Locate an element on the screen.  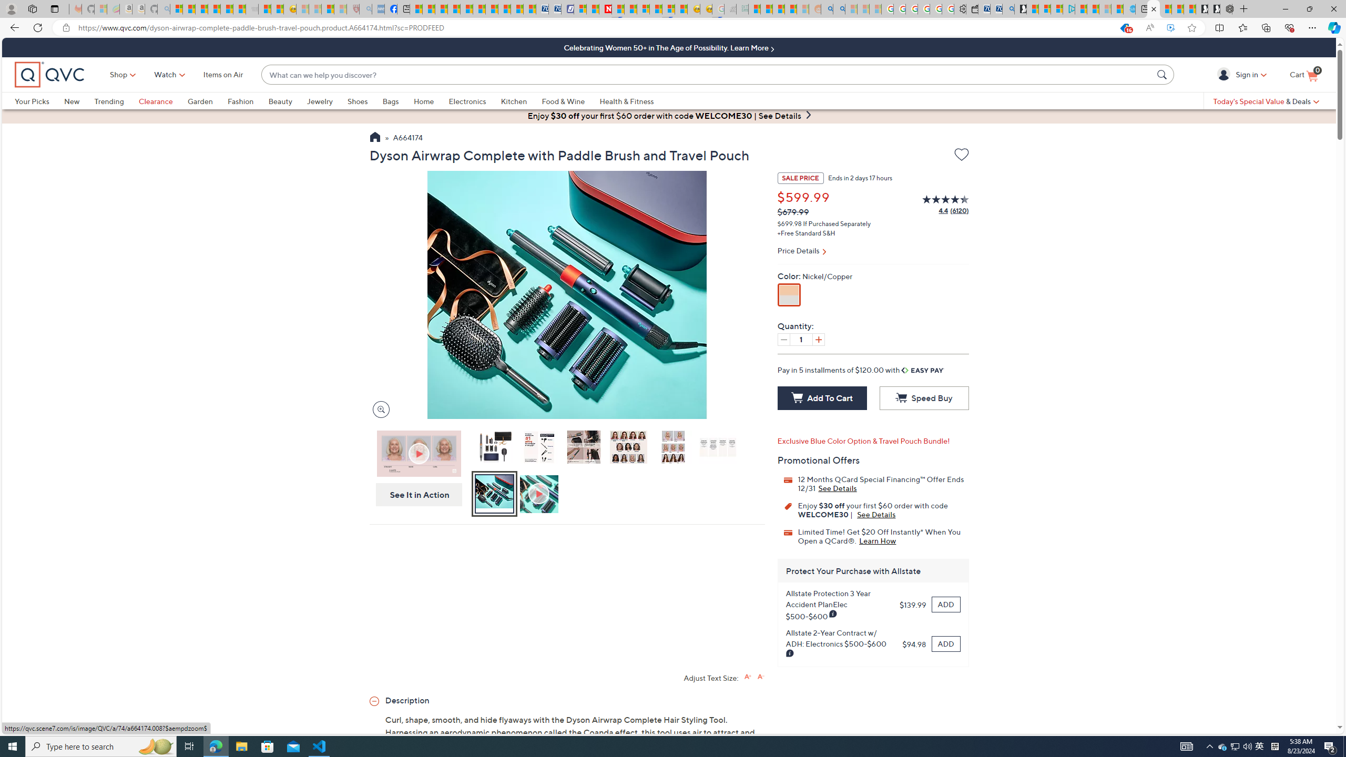
Fashion is located at coordinates (248, 101).